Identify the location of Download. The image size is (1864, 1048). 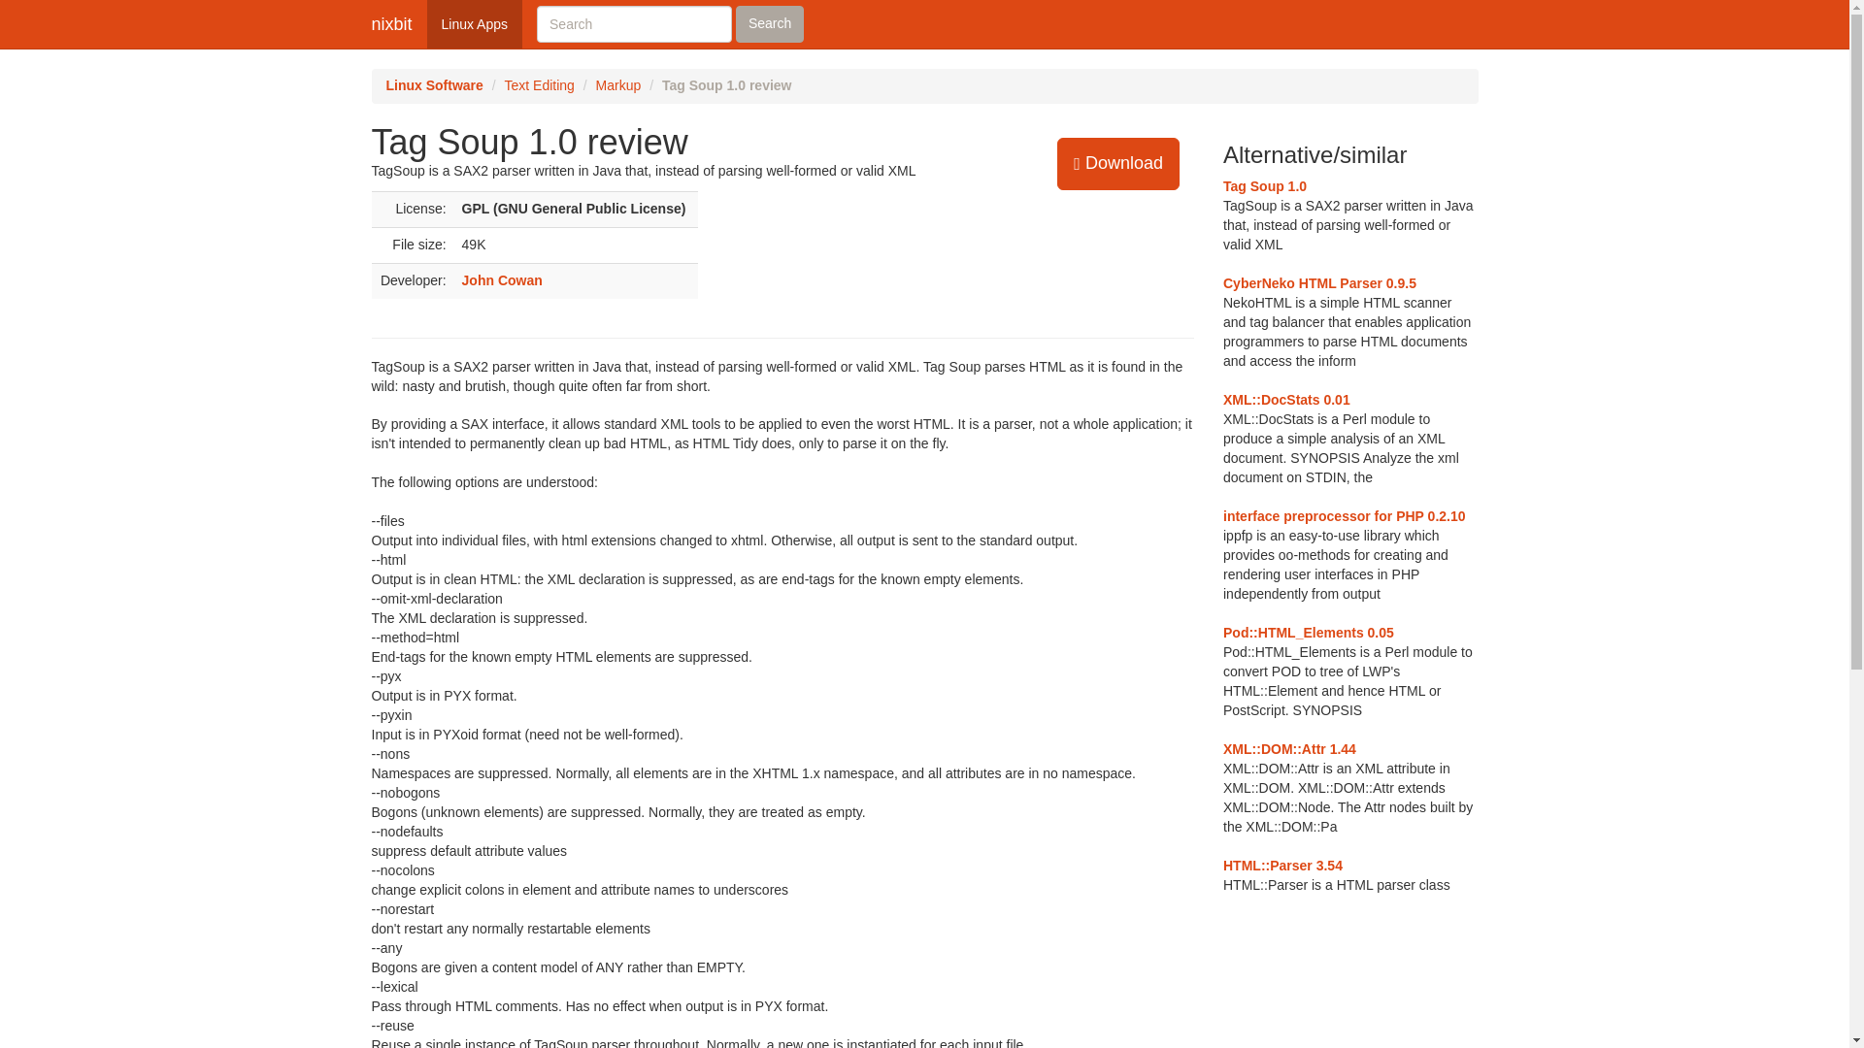
(1118, 163).